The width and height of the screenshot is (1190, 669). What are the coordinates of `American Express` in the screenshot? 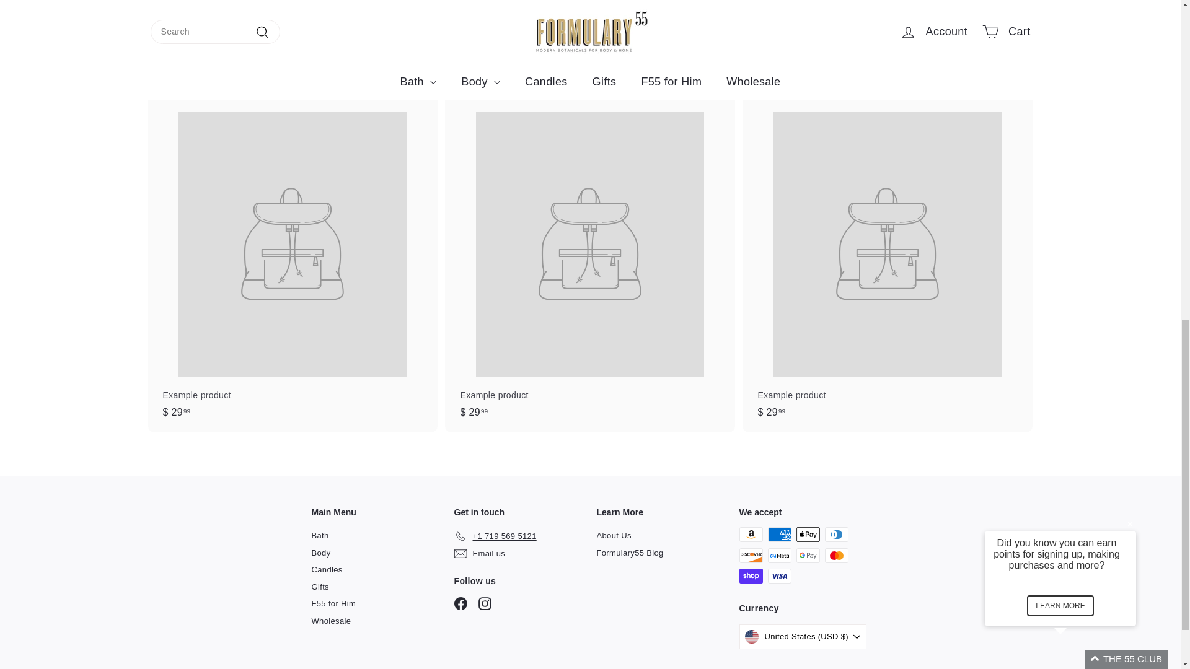 It's located at (779, 534).